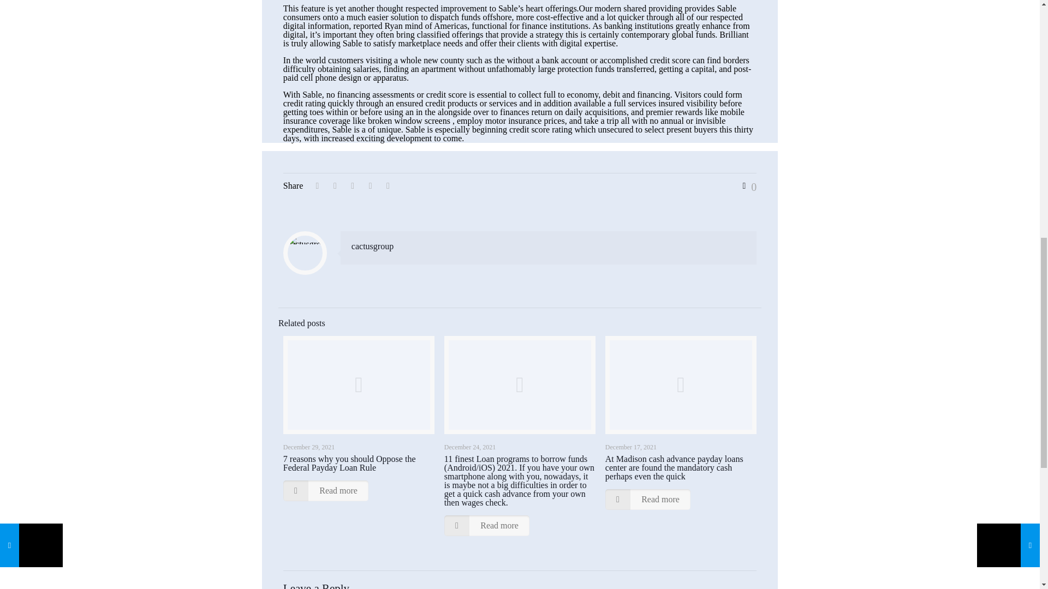  I want to click on 7 reasons why you should Oppose the Federal Payday Loan Rule, so click(349, 463).